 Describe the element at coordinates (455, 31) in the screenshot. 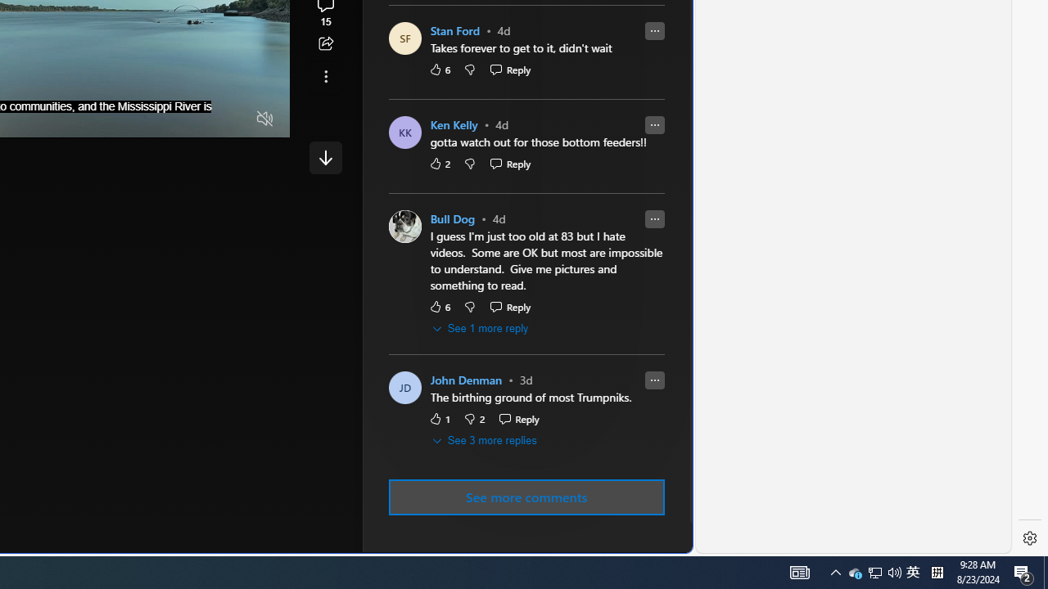

I see `Stan Ford` at that location.